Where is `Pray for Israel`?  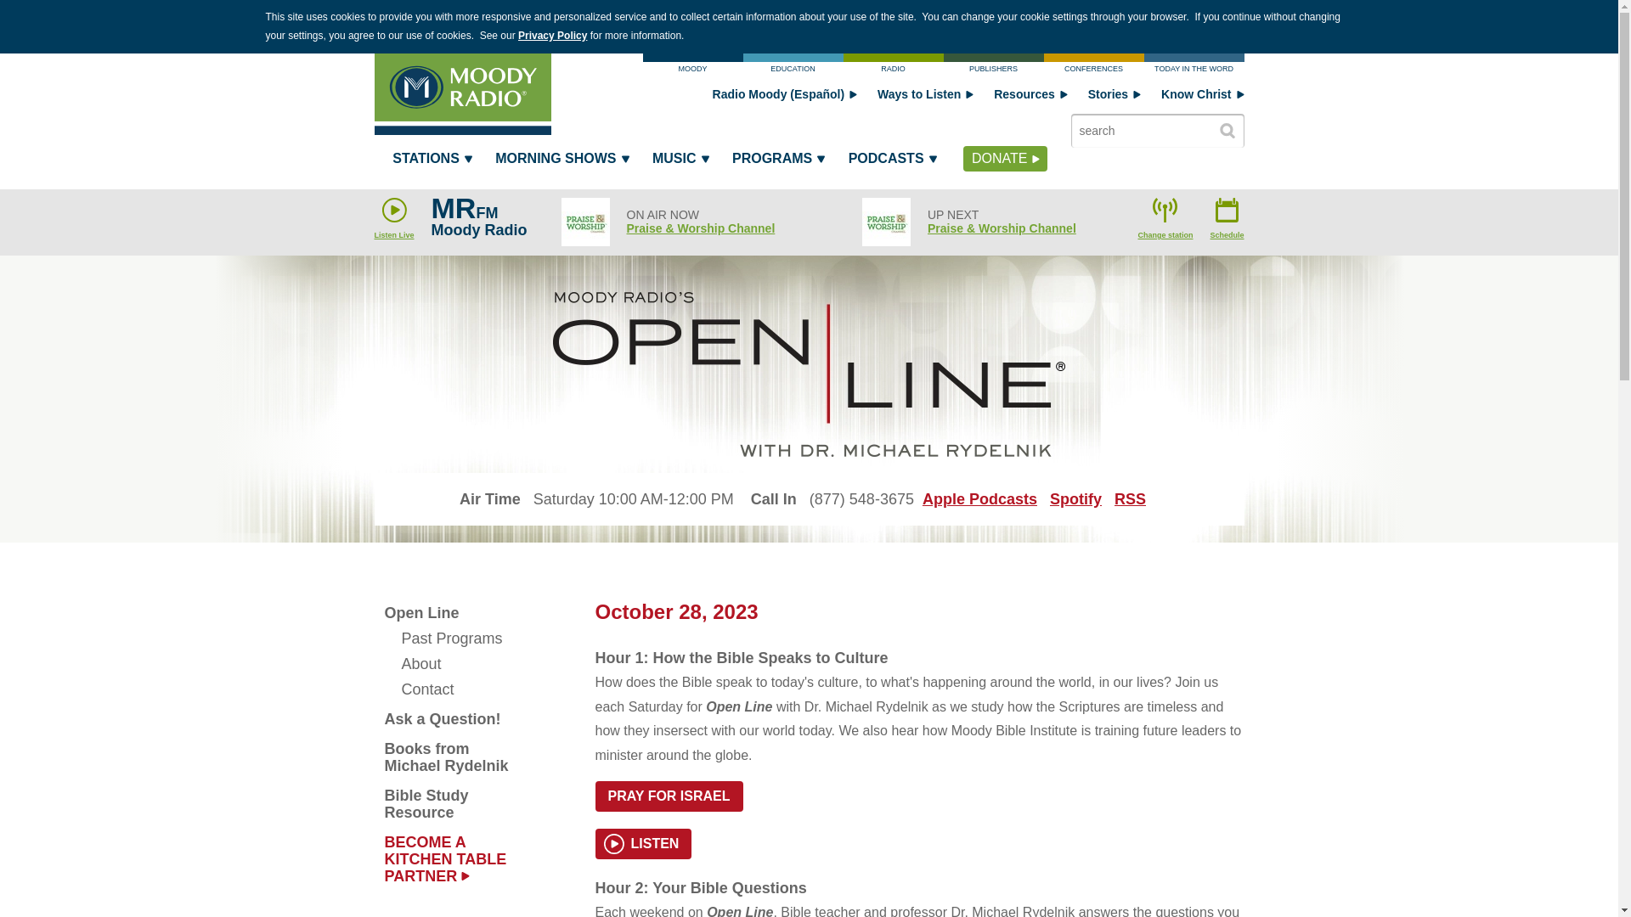 Pray for Israel is located at coordinates (668, 796).